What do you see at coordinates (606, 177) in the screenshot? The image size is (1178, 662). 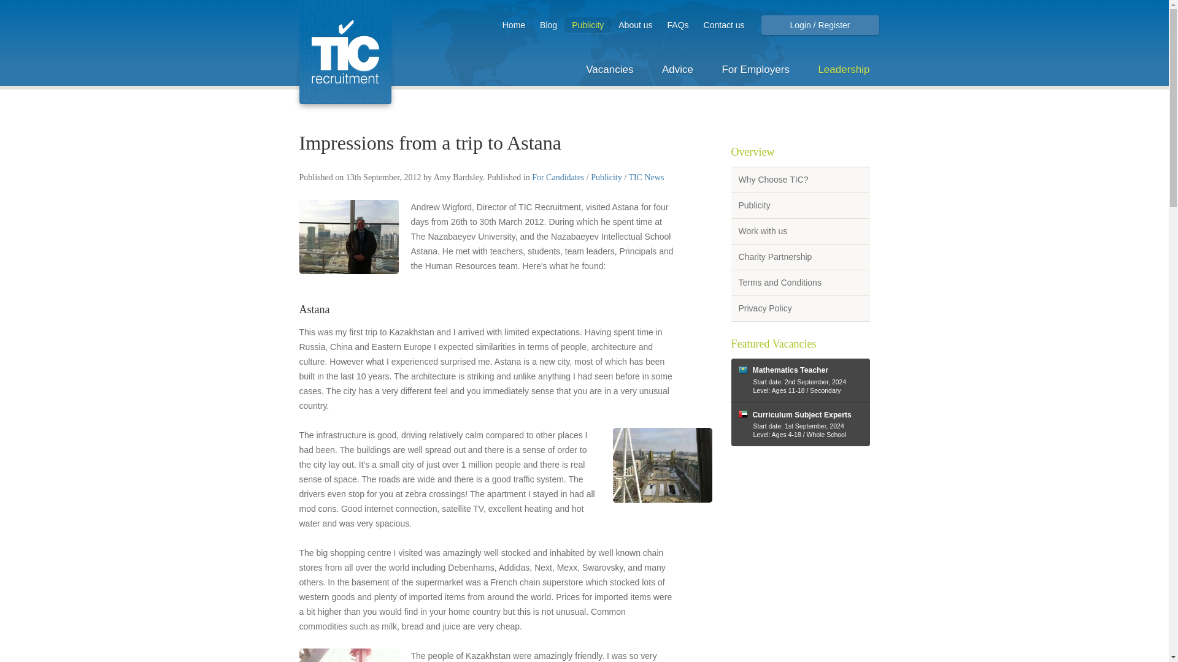 I see `Publicity` at bounding box center [606, 177].